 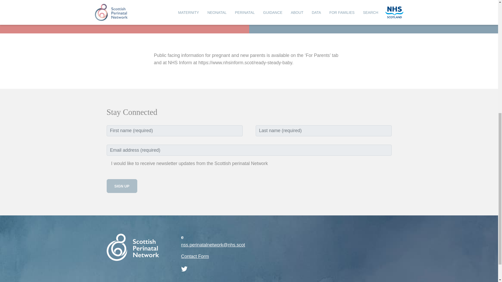 I want to click on ABOUT MATERNITY, so click(x=46, y=1).